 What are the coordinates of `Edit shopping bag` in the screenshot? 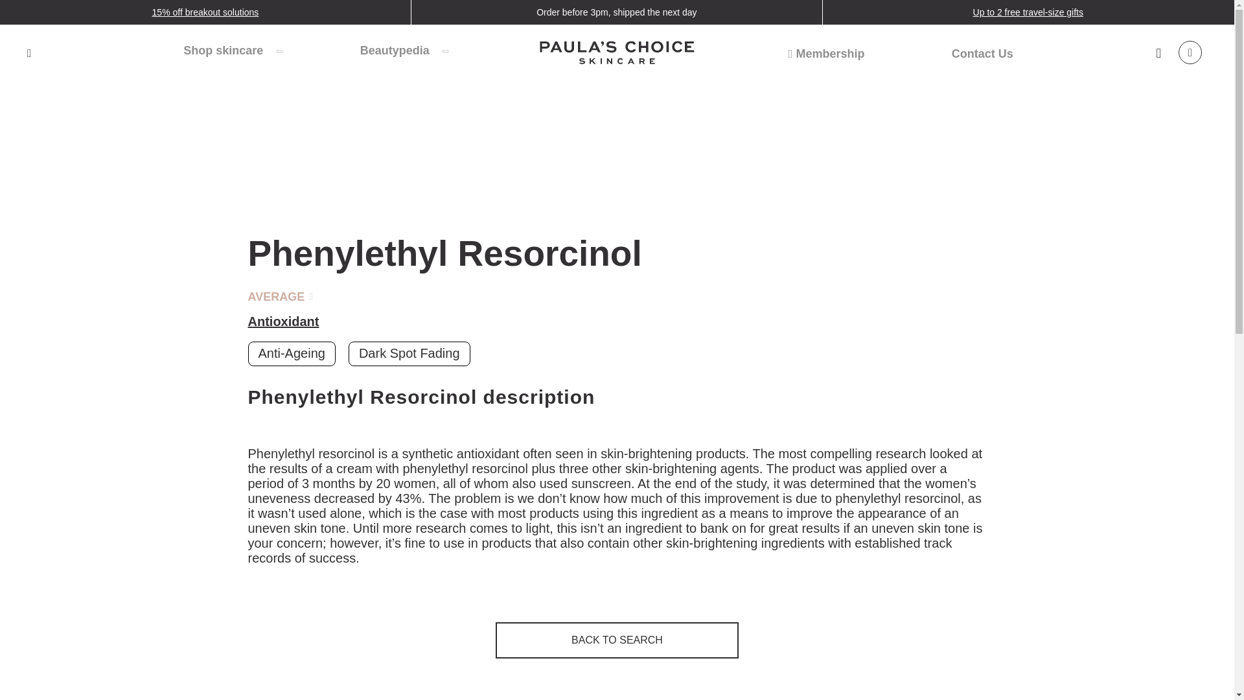 It's located at (1190, 52).